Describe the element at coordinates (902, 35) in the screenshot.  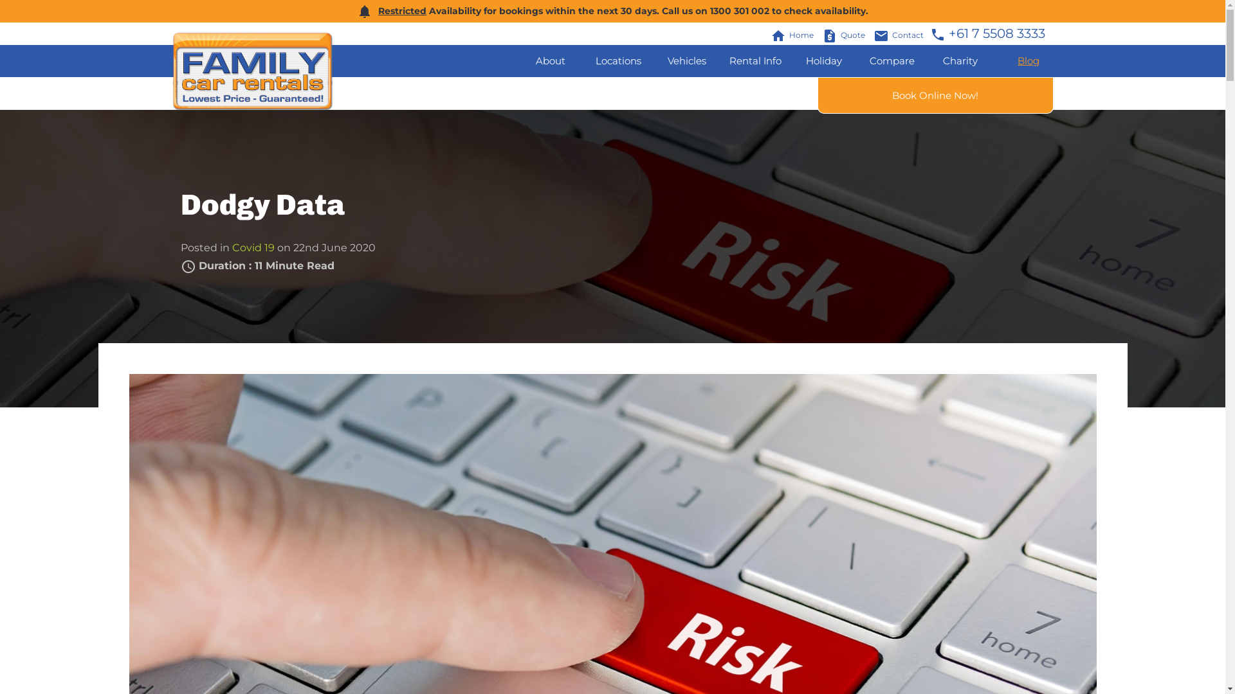
I see `emailContact` at that location.